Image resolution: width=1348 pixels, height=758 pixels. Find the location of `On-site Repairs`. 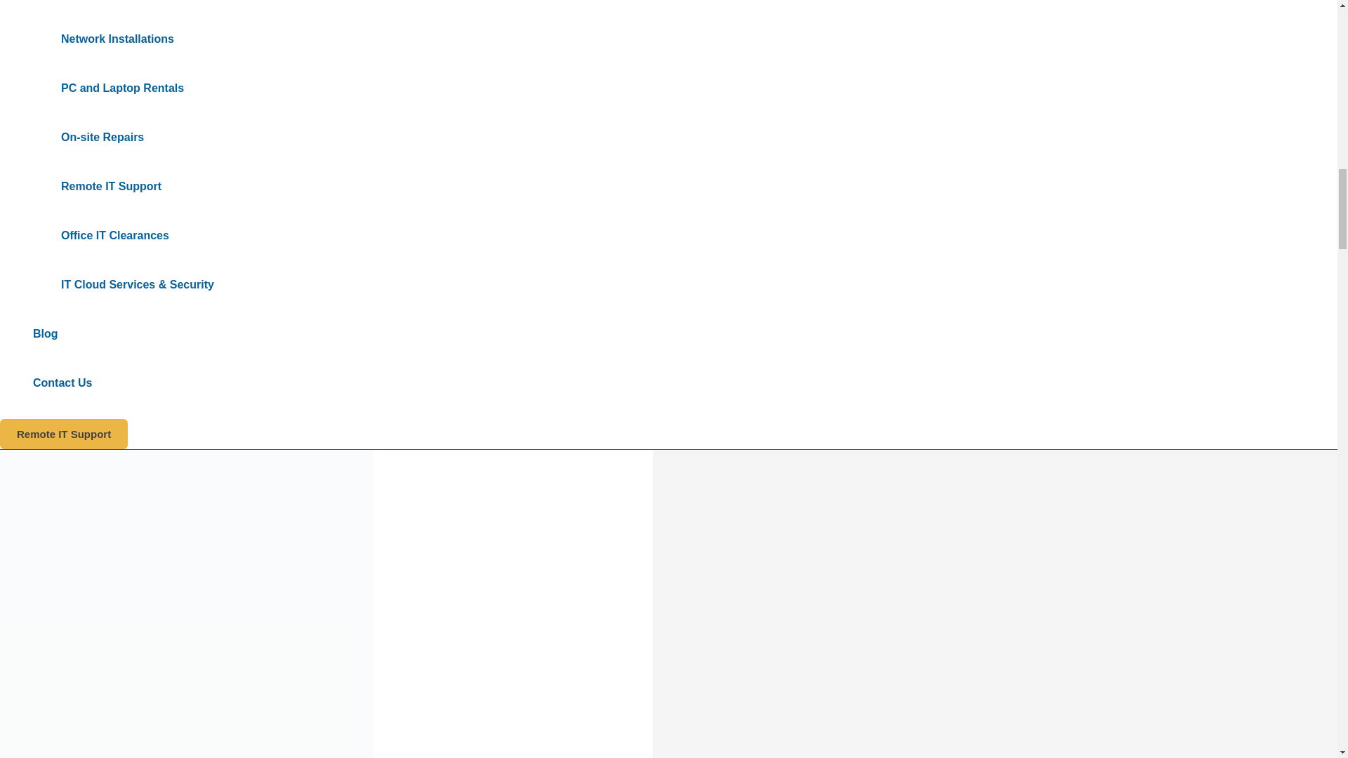

On-site Repairs is located at coordinates (135, 138).